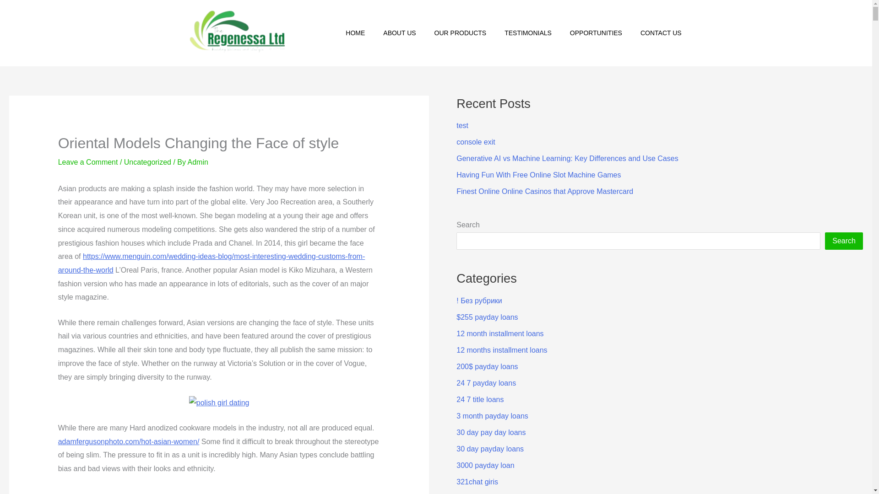 This screenshot has width=879, height=494. Describe the element at coordinates (528, 33) in the screenshot. I see `TESTIMONIALS` at that location.